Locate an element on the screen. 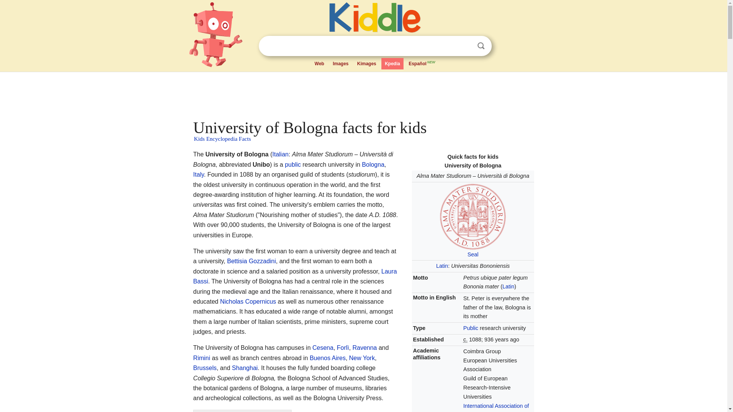  Italian language is located at coordinates (280, 154).